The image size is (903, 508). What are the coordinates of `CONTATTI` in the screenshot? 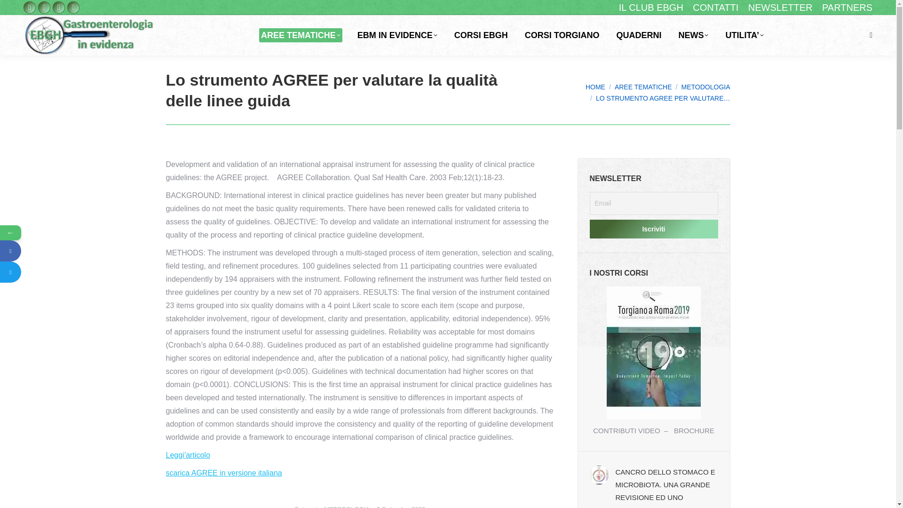 It's located at (715, 8).